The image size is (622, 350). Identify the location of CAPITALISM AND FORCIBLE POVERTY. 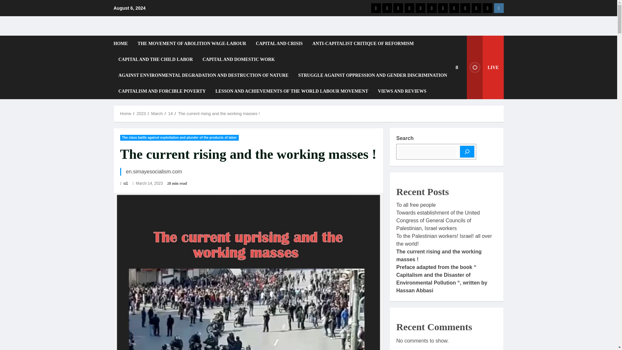
(162, 91).